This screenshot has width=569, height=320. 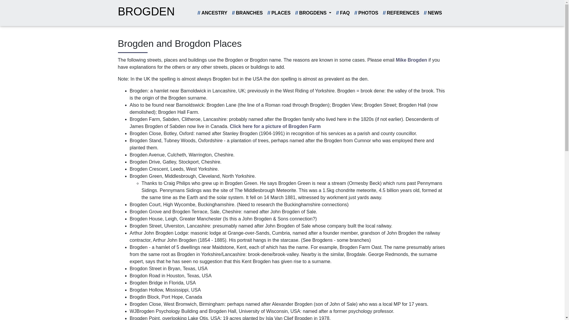 What do you see at coordinates (279, 13) in the screenshot?
I see `Places` at bounding box center [279, 13].